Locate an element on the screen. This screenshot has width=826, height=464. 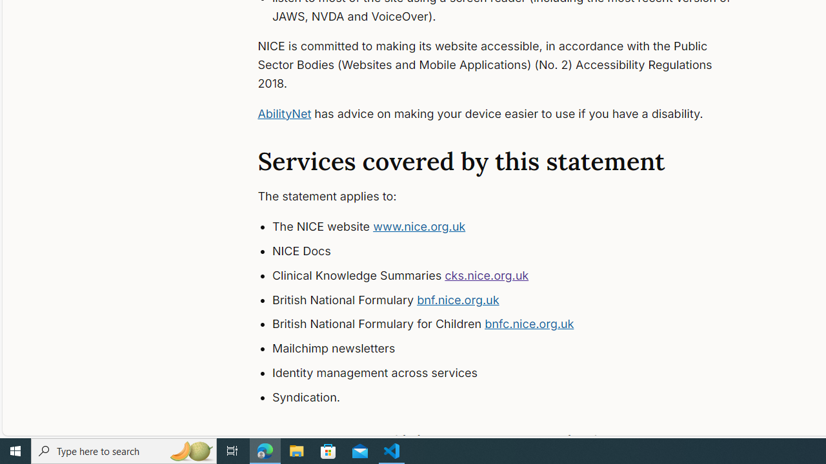
British National Formulary bnf.nice.org.uk is located at coordinates (514, 300).